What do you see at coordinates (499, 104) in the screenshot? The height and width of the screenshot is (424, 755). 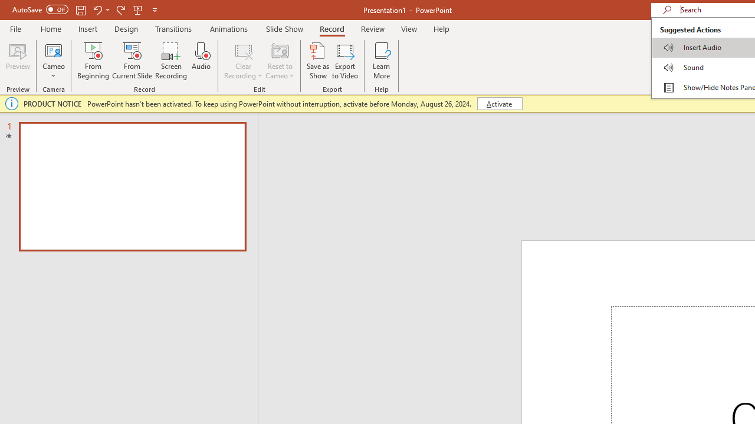 I see `Activate` at bounding box center [499, 104].